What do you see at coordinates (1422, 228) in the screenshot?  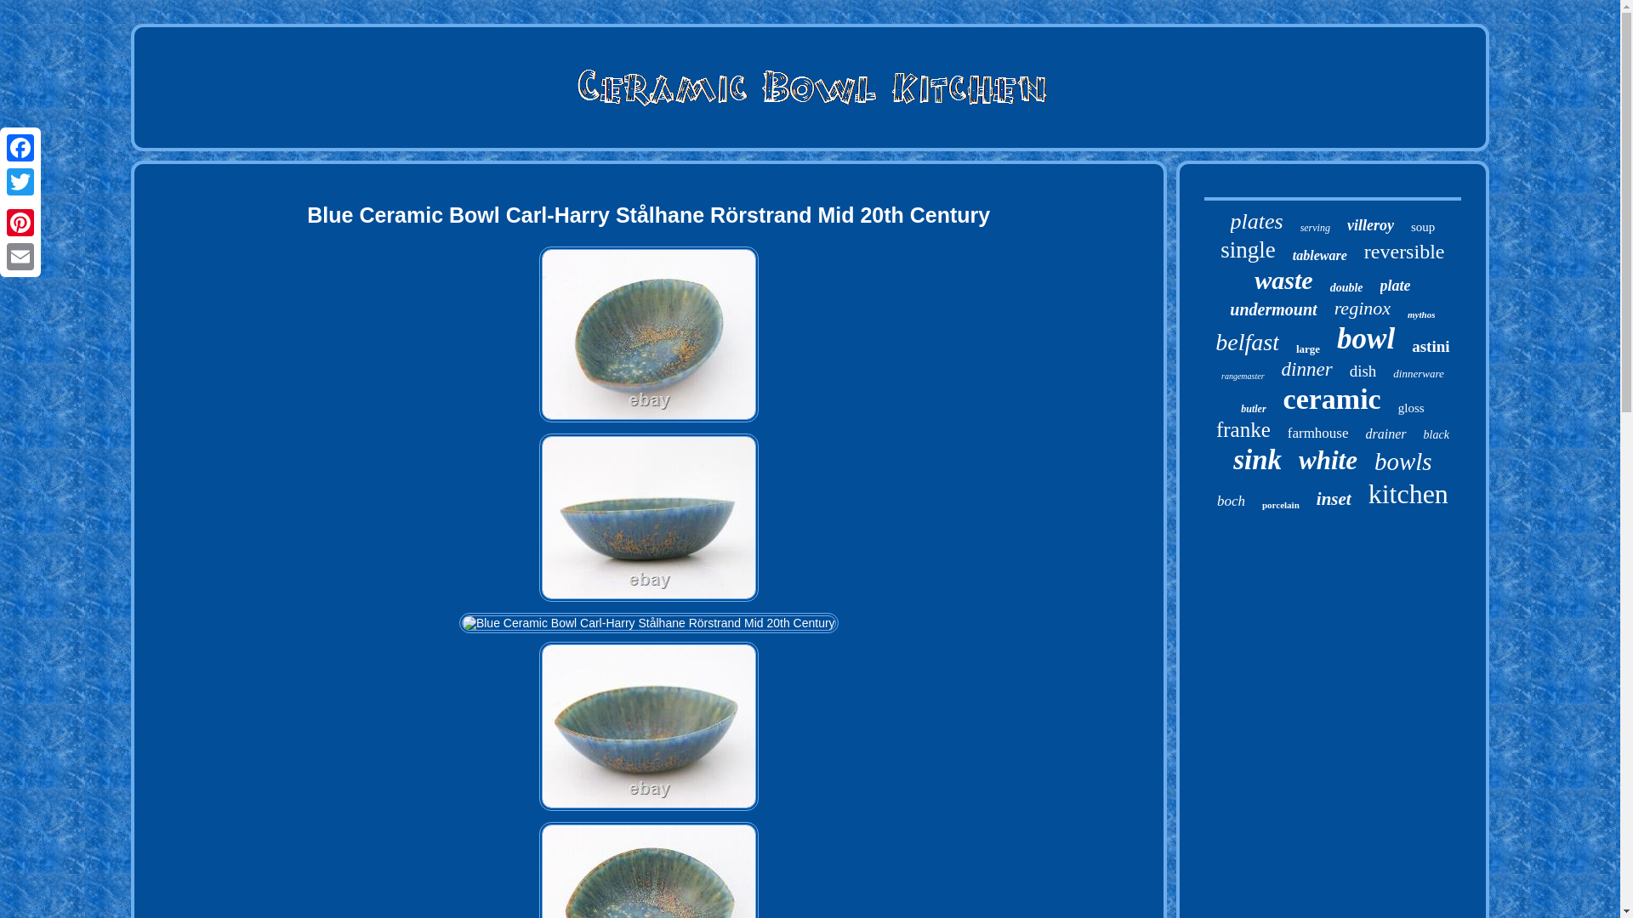 I see `soup` at bounding box center [1422, 228].